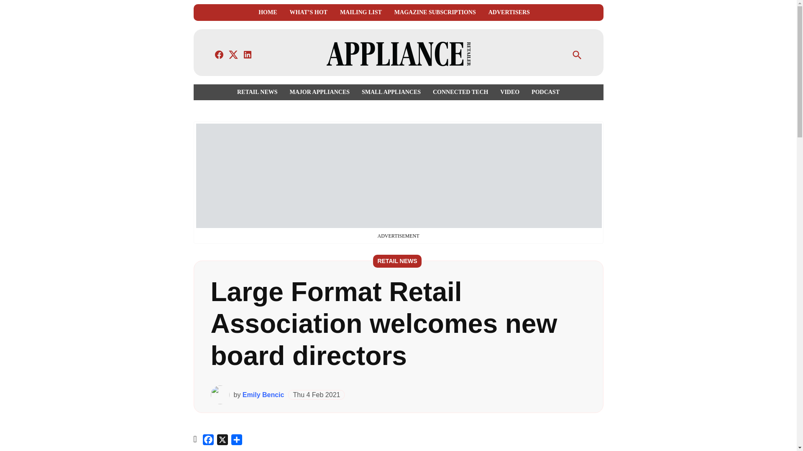 The height and width of the screenshot is (451, 803). I want to click on HOME, so click(267, 13).